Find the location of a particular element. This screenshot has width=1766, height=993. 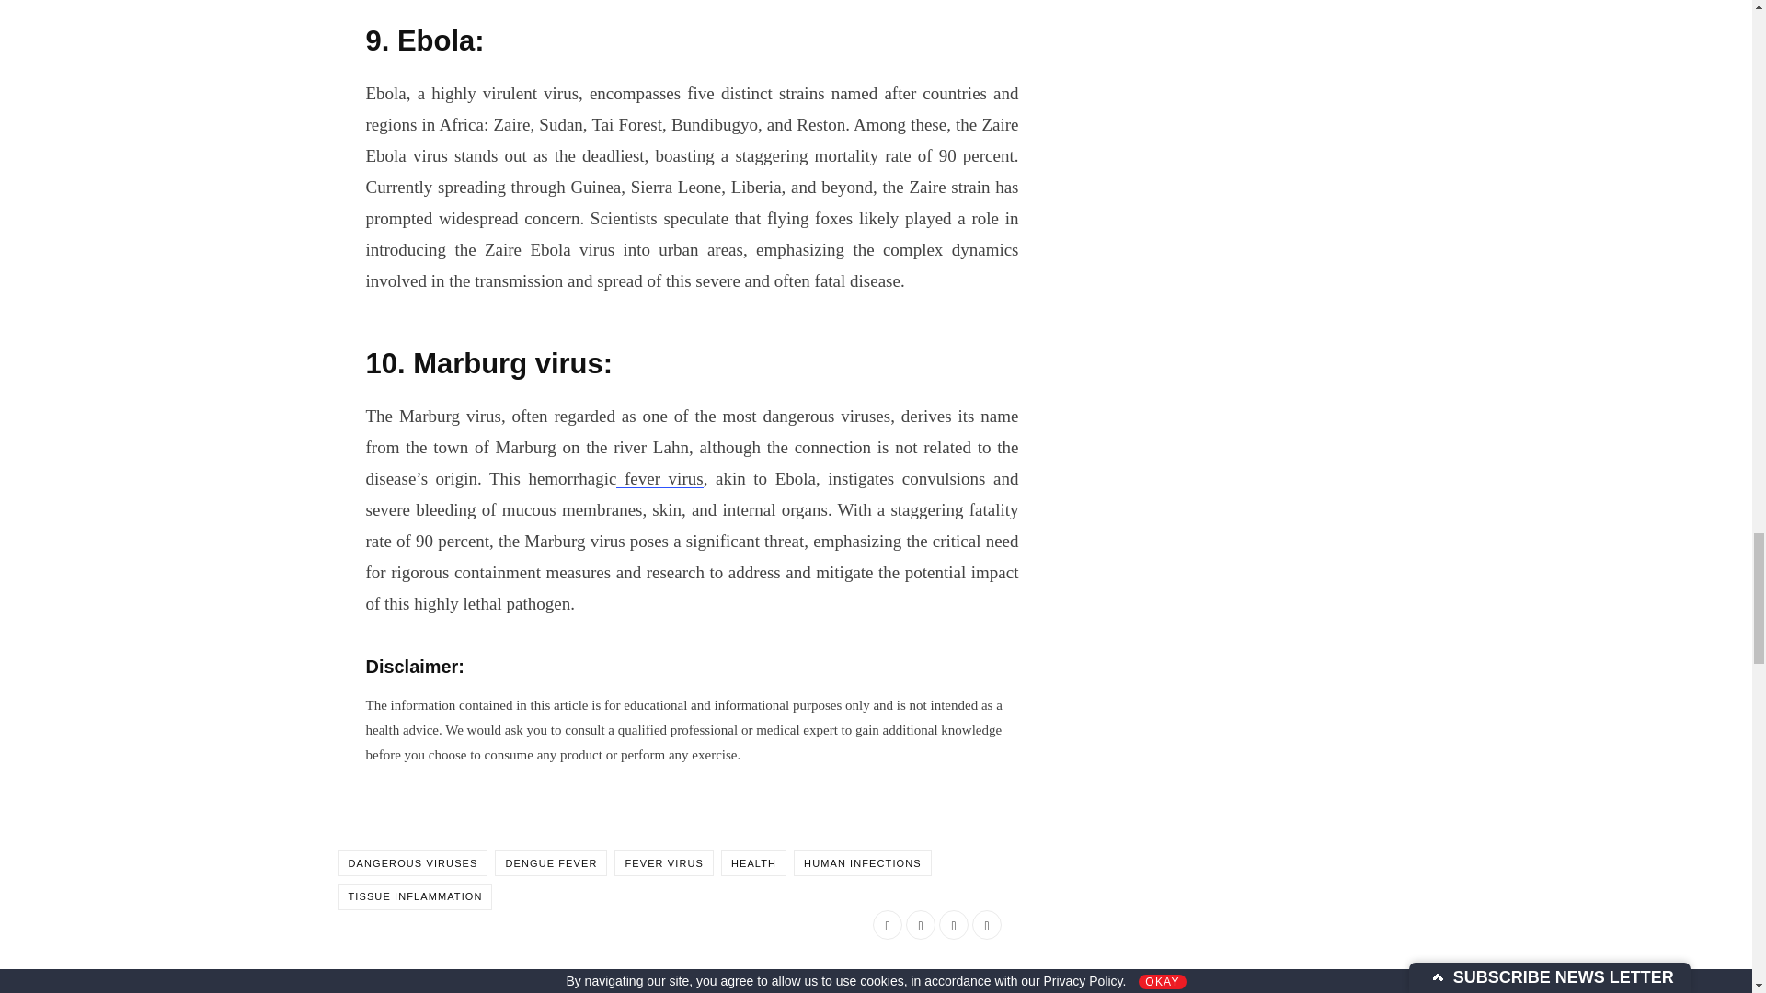

LinkedIn is located at coordinates (953, 925).